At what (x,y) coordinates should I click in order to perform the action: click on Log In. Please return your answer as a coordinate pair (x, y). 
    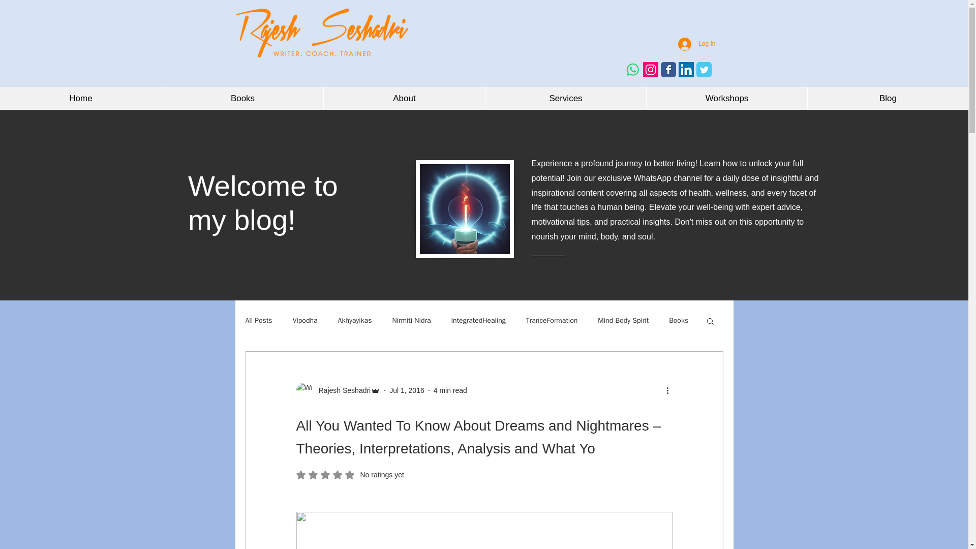
    Looking at the image, I should click on (696, 44).